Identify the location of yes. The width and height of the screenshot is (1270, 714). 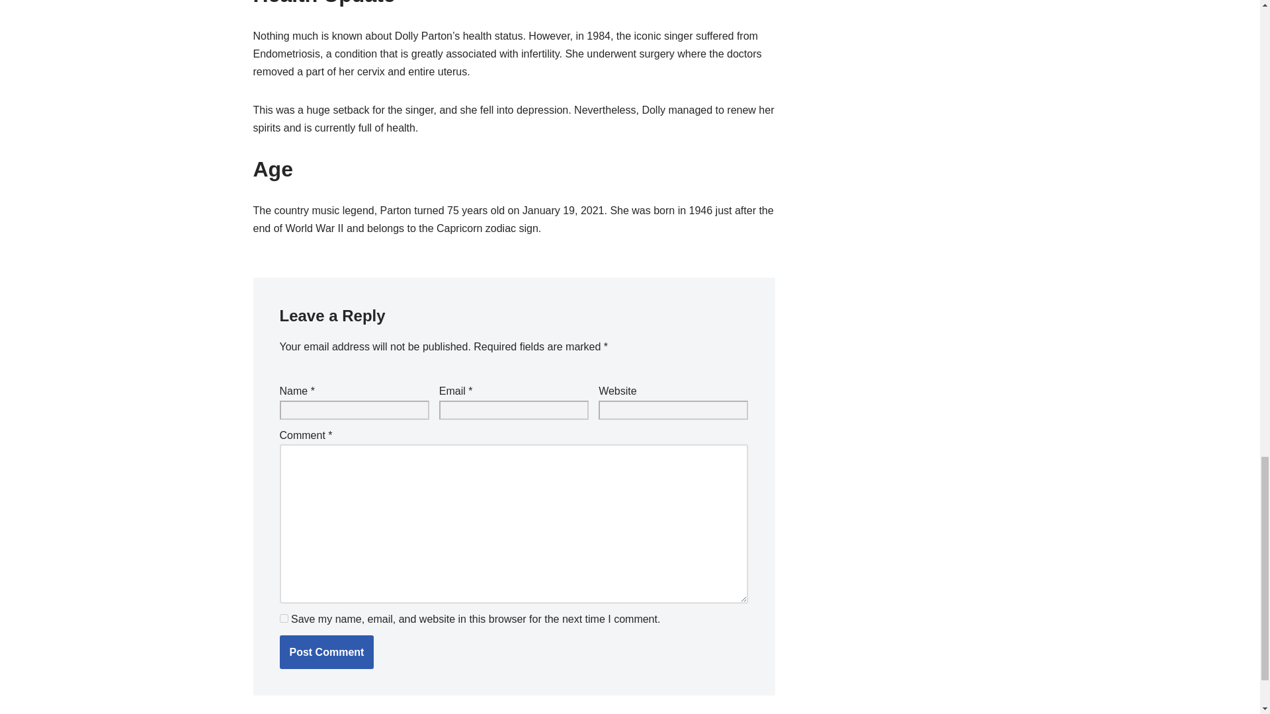
(283, 617).